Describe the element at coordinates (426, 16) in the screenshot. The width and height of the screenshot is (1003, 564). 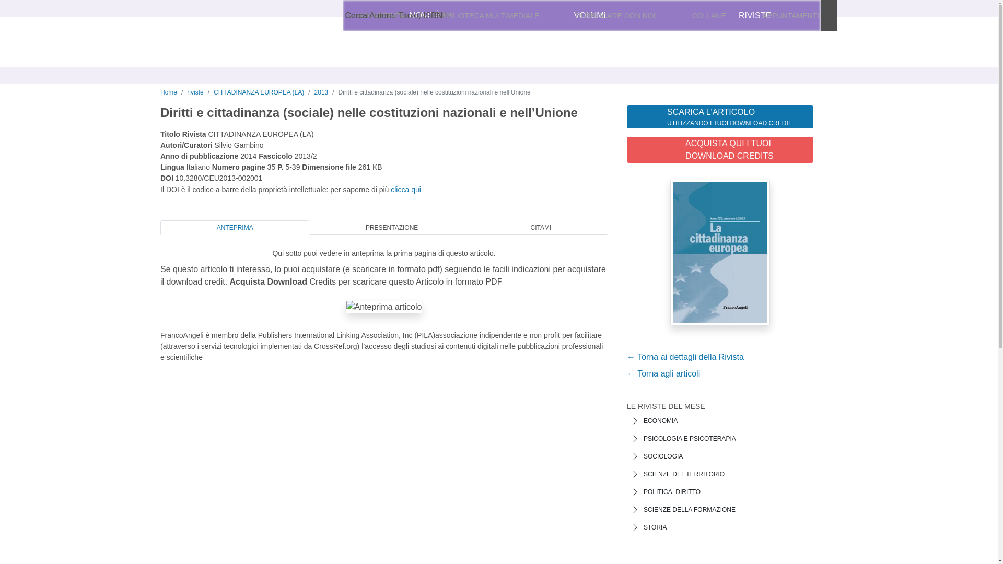
I see `aiuto` at that location.